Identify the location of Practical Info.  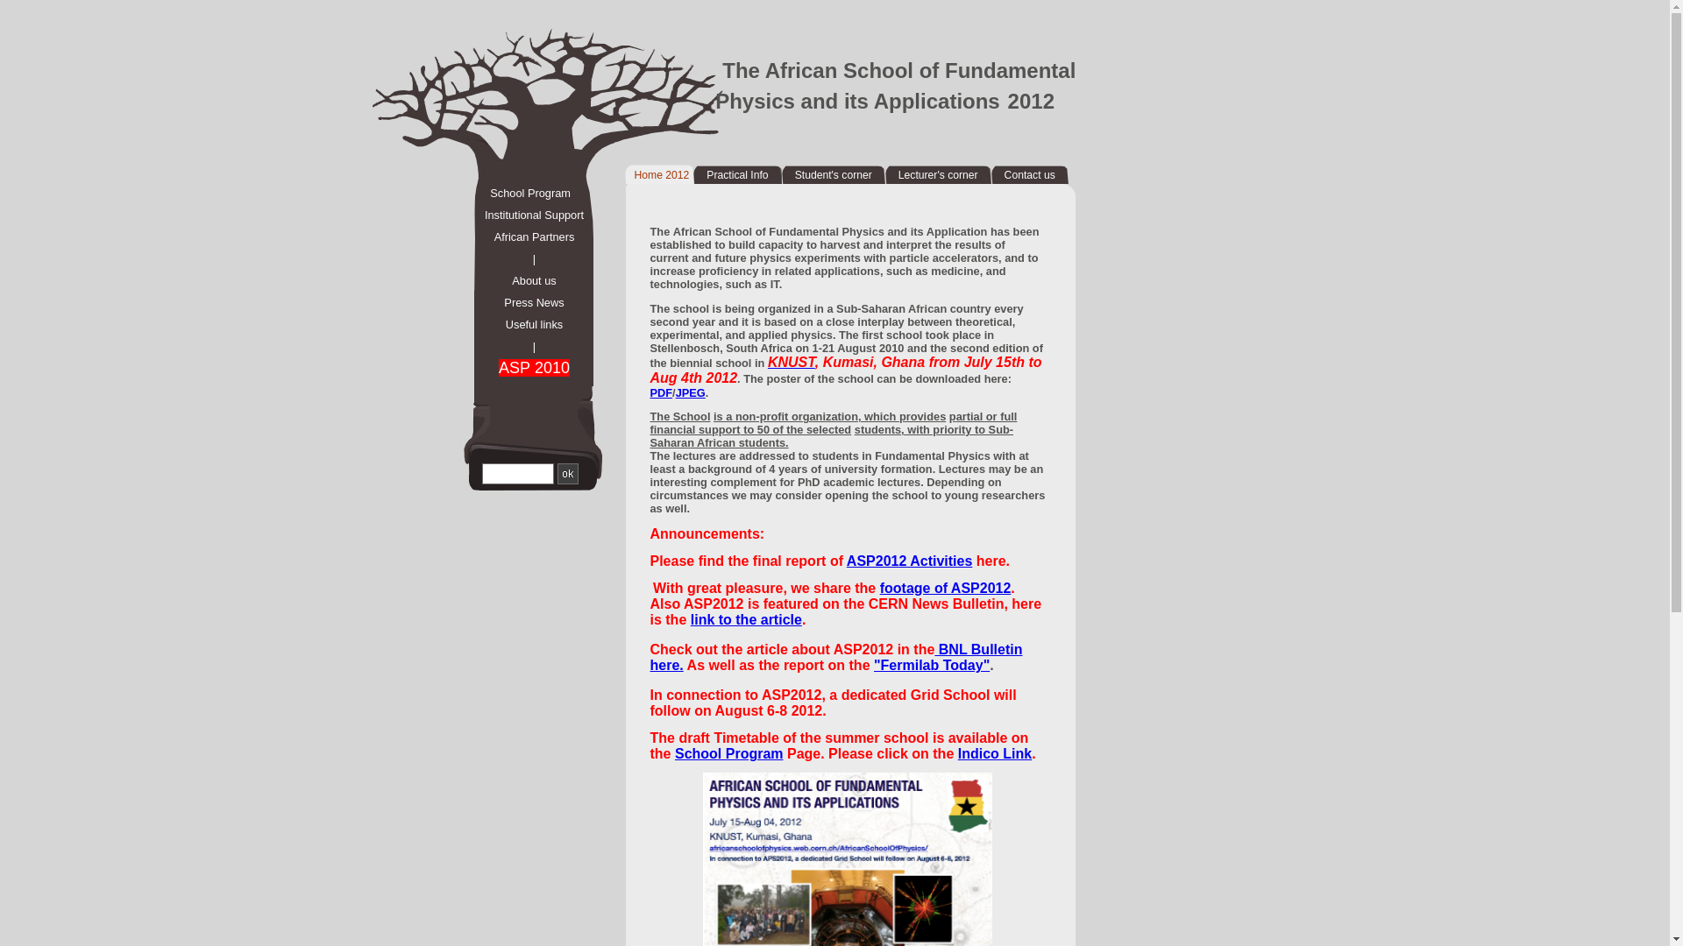
(737, 175).